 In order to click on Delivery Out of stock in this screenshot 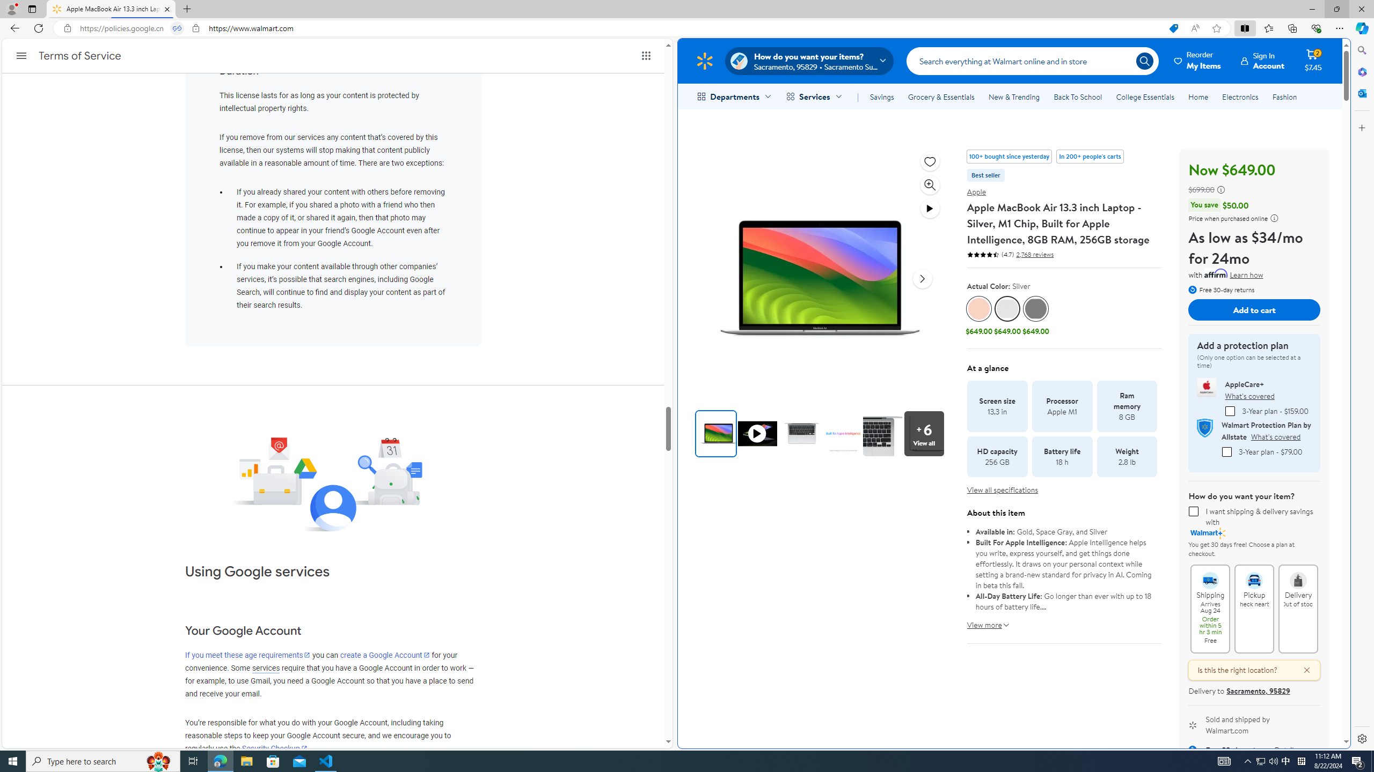, I will do `click(1298, 576)`.